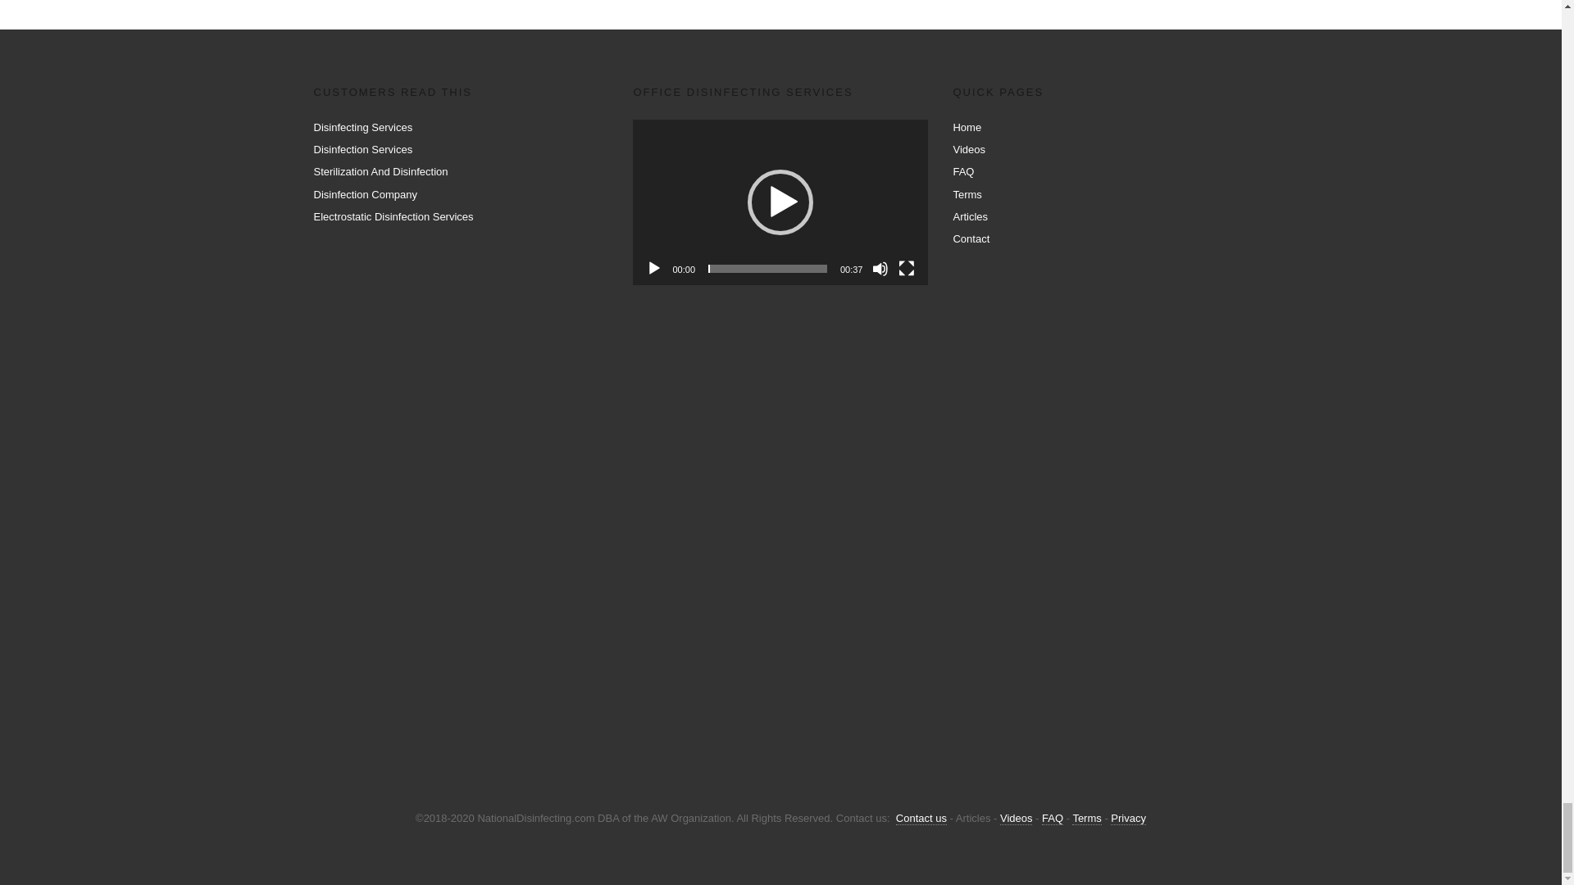 Image resolution: width=1574 pixels, height=885 pixels. I want to click on Fullscreen, so click(907, 269).